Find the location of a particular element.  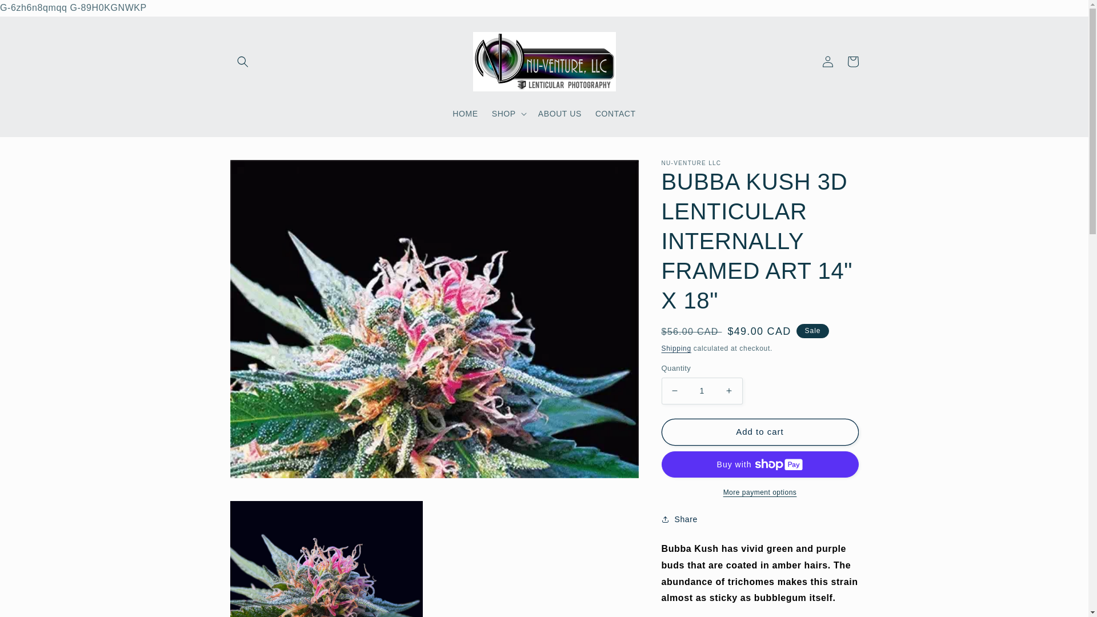

Log in is located at coordinates (827, 62).